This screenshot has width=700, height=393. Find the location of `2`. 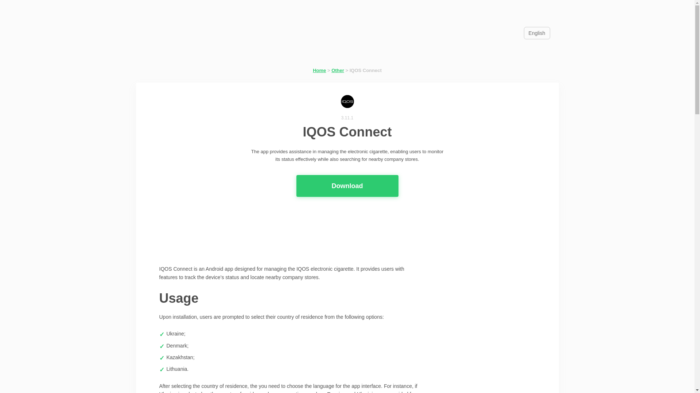

2 is located at coordinates (337, 208).